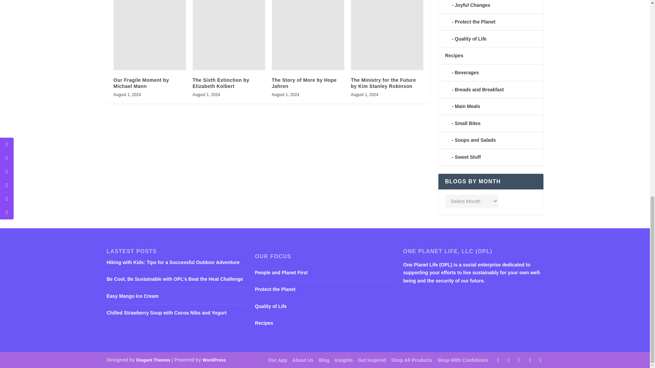 Image resolution: width=655 pixels, height=368 pixels. I want to click on The Sixth Extinction by Elizabeth Kolbert, so click(229, 35).